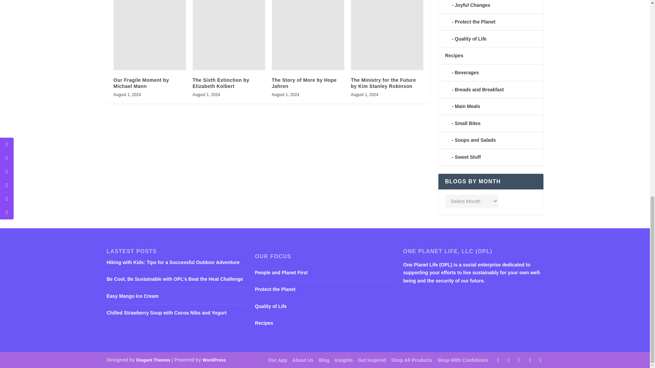 Image resolution: width=655 pixels, height=368 pixels. I want to click on The Sixth Extinction by Elizabeth Kolbert, so click(229, 35).